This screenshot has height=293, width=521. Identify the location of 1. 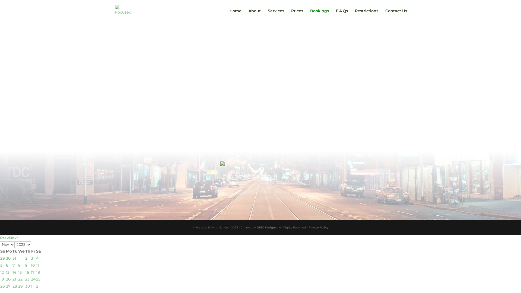
(31, 286).